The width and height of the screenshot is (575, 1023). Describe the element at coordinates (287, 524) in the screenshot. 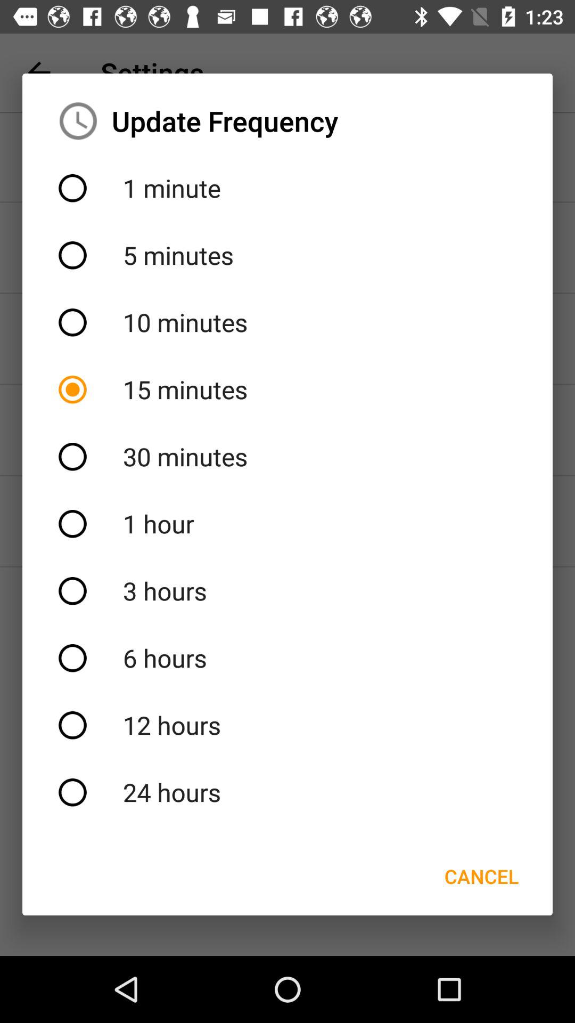

I see `choose the icon above the 3 hours icon` at that location.